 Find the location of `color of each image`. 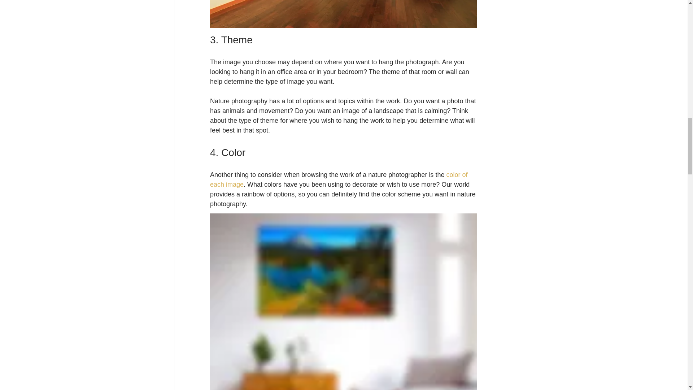

color of each image is located at coordinates (339, 179).